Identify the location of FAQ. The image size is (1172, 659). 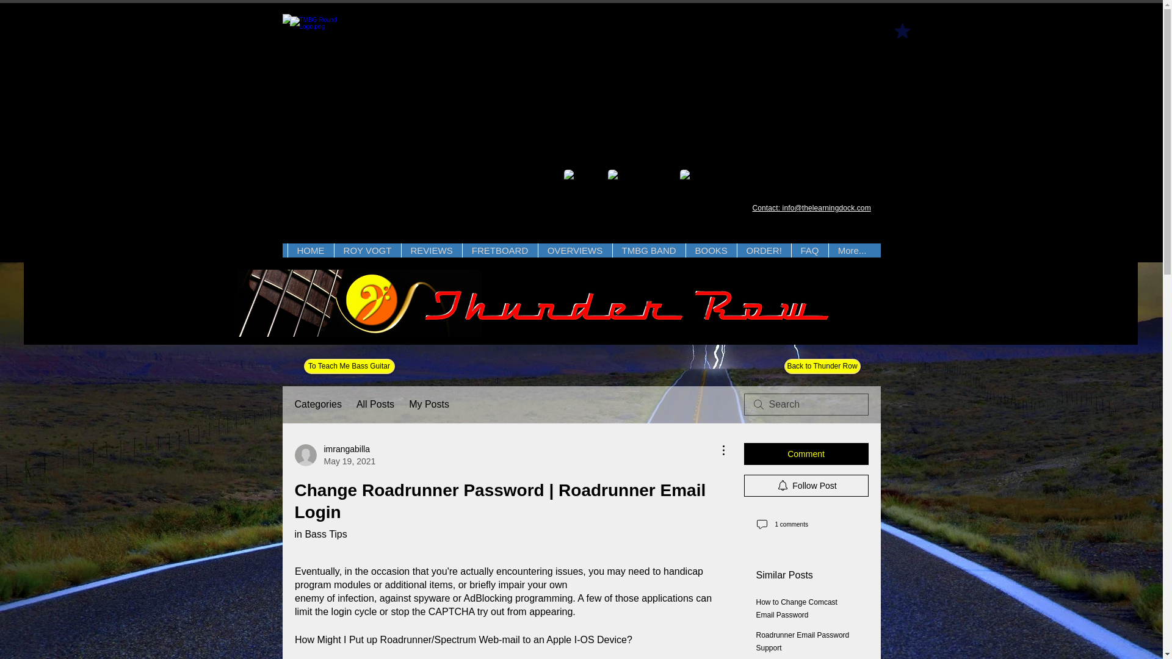
(809, 250).